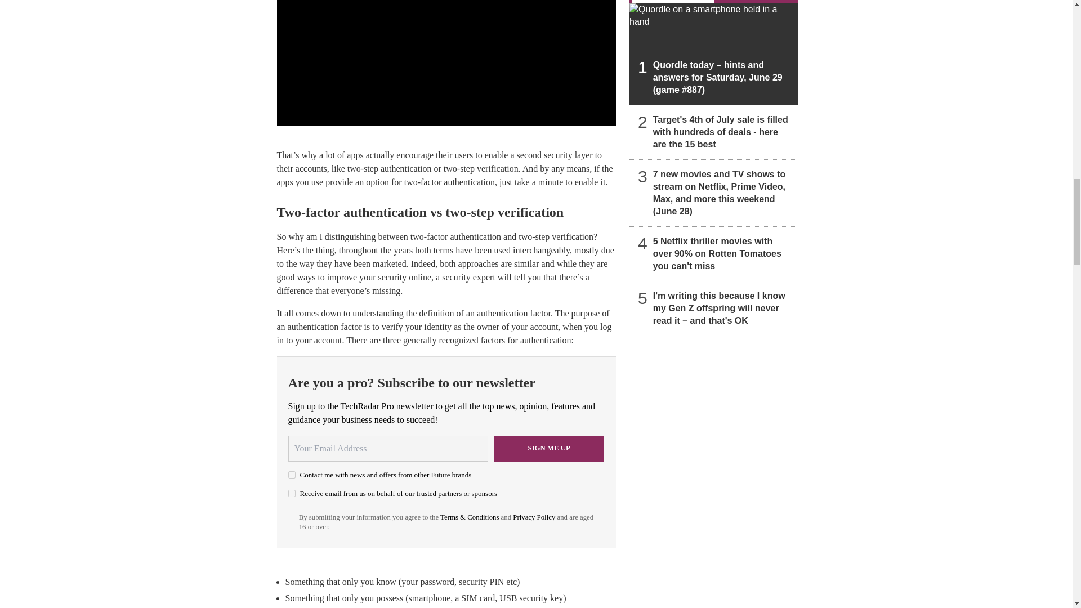 The image size is (1081, 608). I want to click on on, so click(292, 493).